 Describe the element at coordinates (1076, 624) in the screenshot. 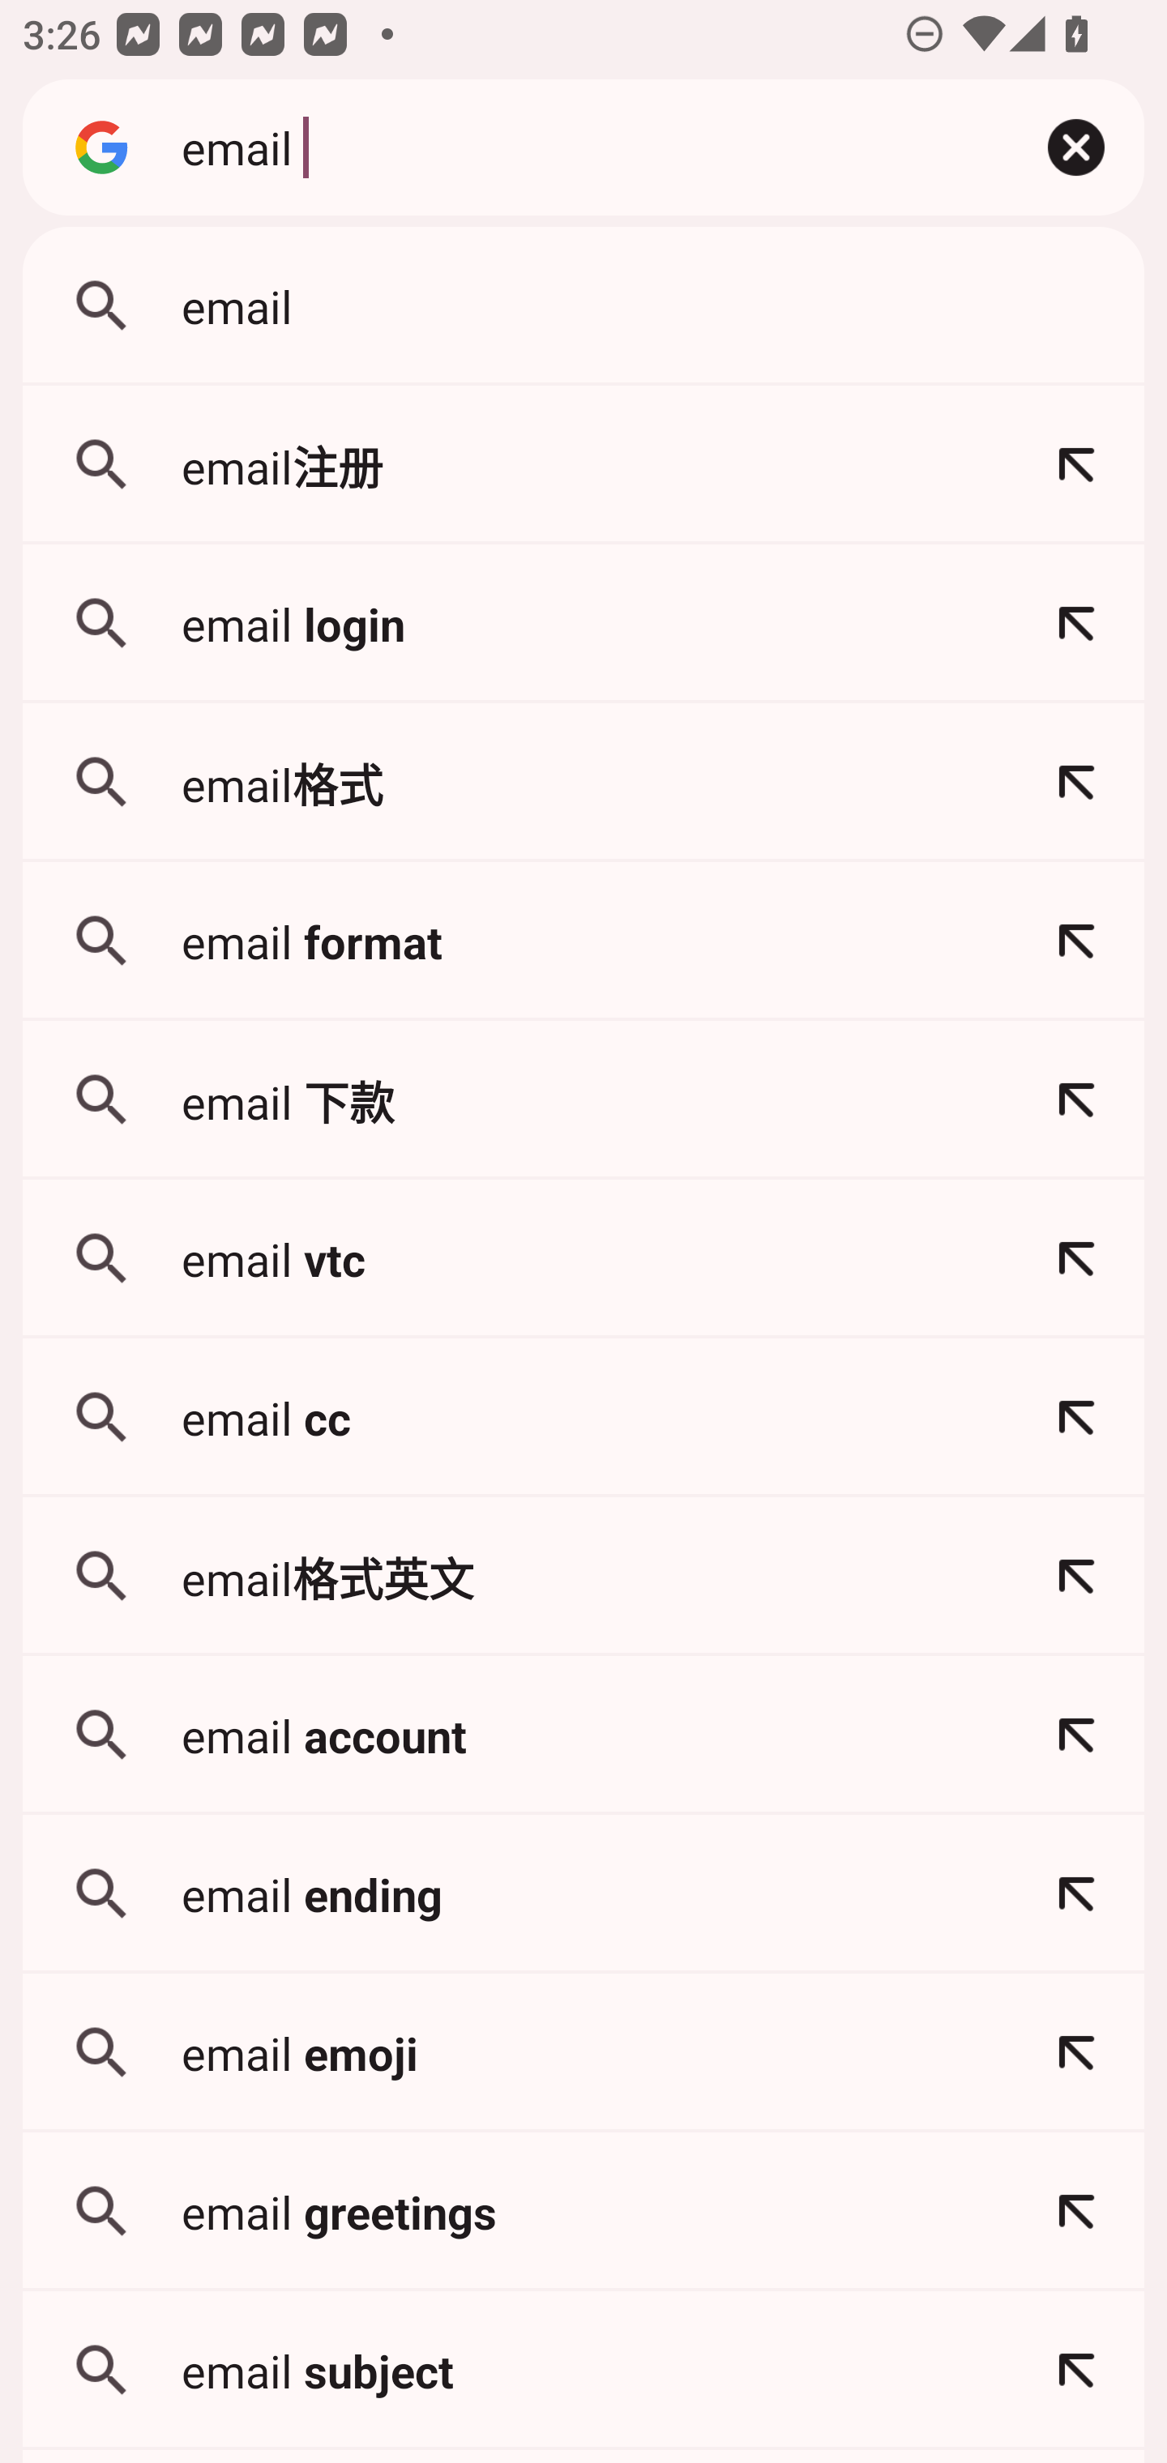

I see `Refine: email login` at that location.